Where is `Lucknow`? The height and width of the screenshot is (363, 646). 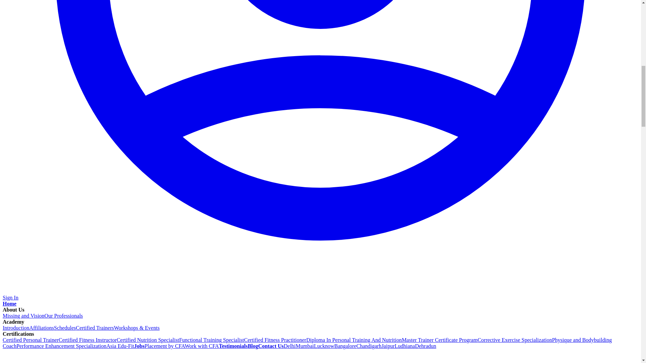
Lucknow is located at coordinates (324, 346).